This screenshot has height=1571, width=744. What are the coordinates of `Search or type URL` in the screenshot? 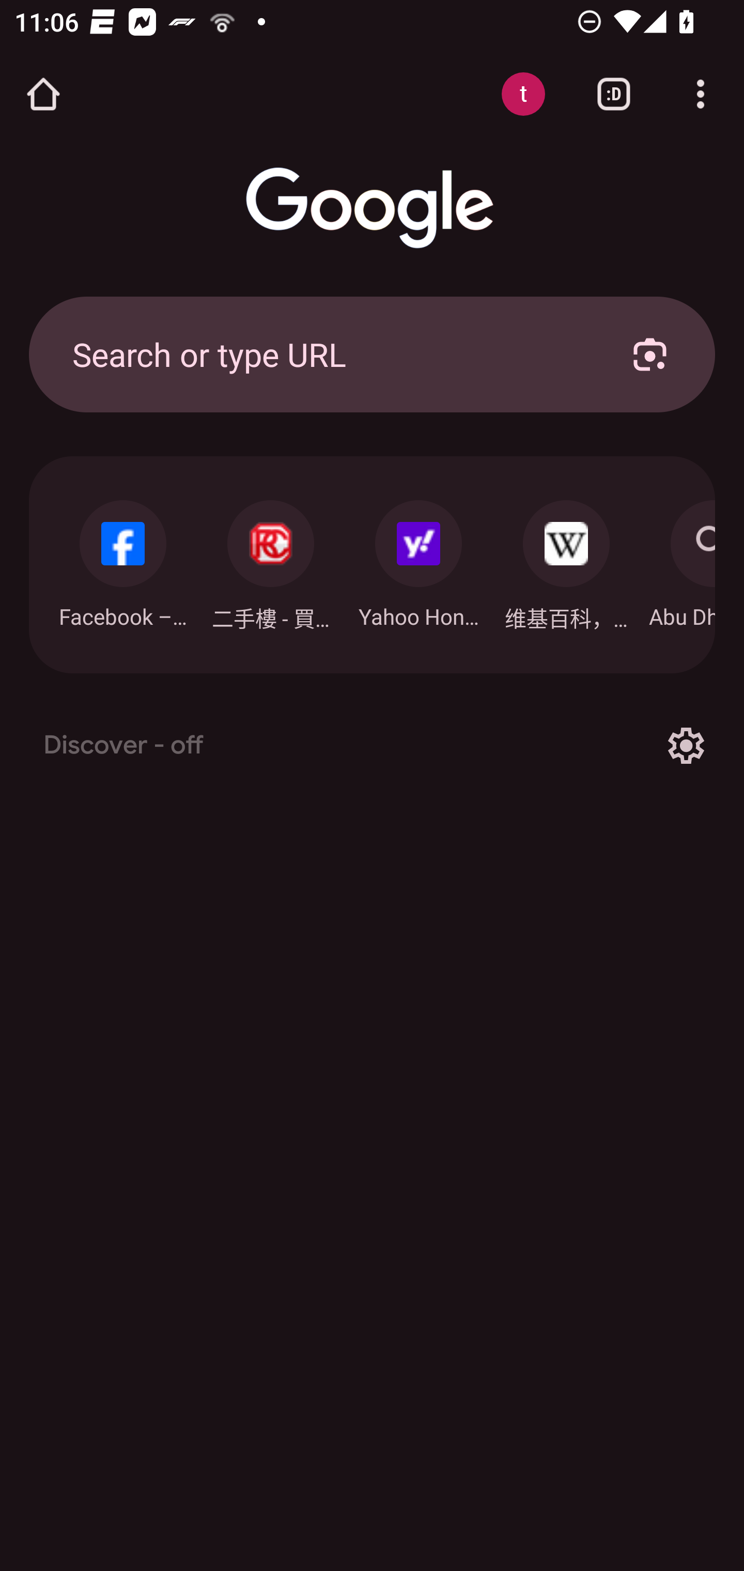 It's located at (328, 354).